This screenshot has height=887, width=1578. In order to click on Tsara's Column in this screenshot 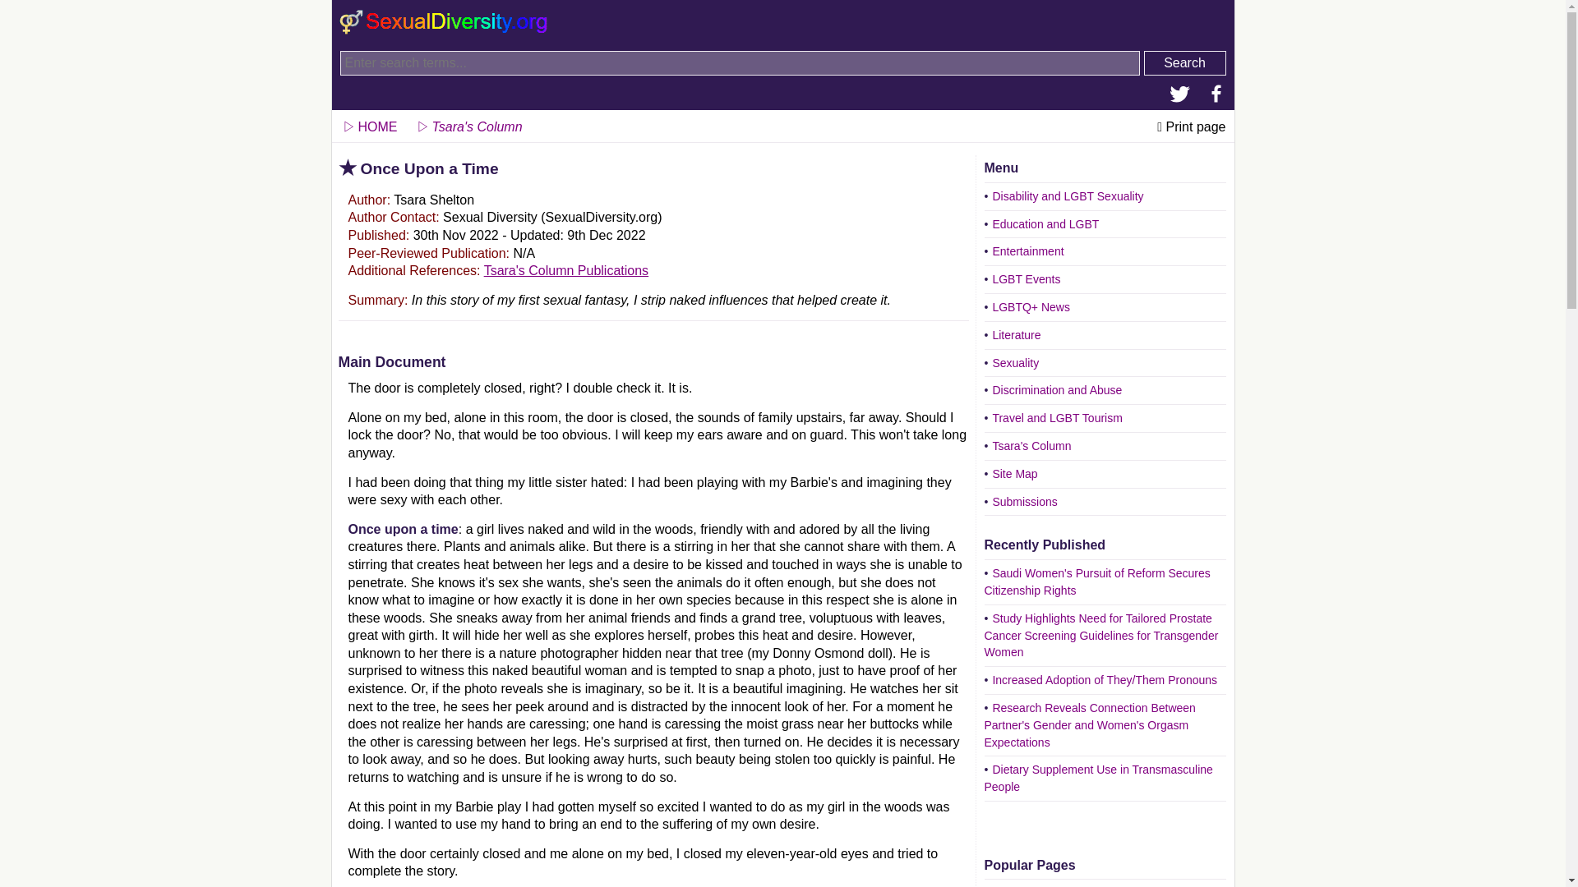, I will do `click(468, 123)`.